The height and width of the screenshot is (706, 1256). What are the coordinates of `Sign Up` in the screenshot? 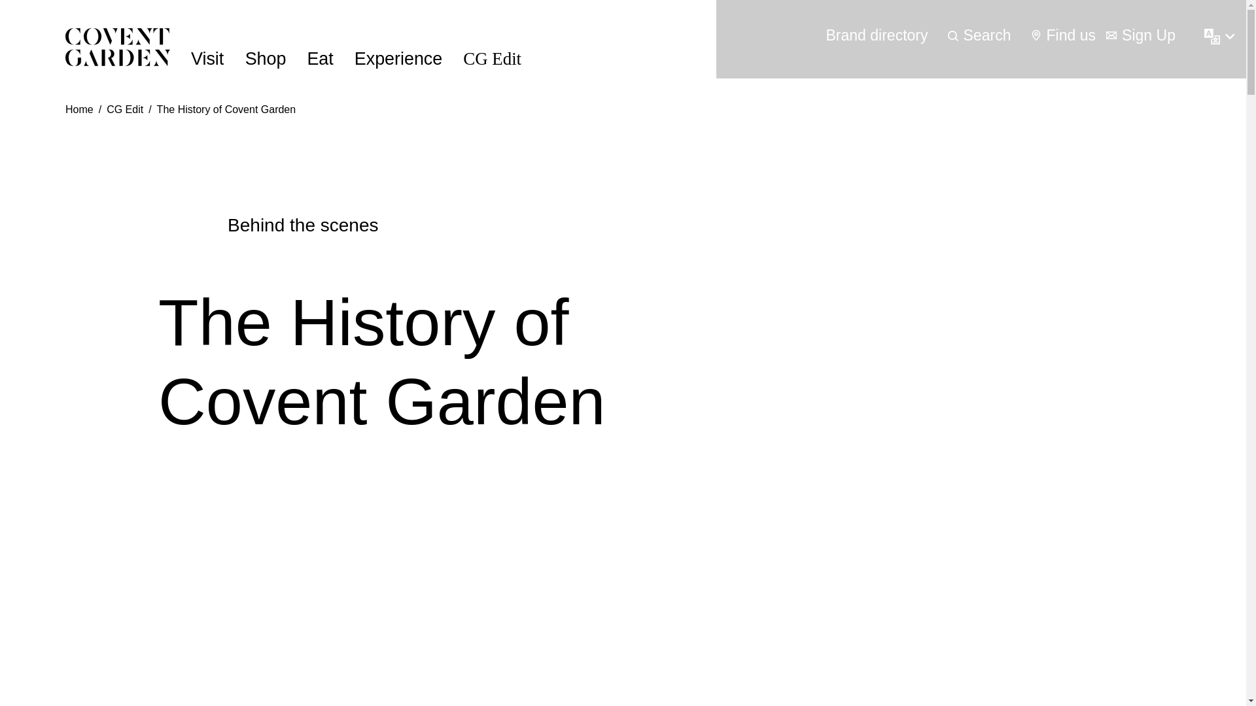 It's located at (1141, 35).